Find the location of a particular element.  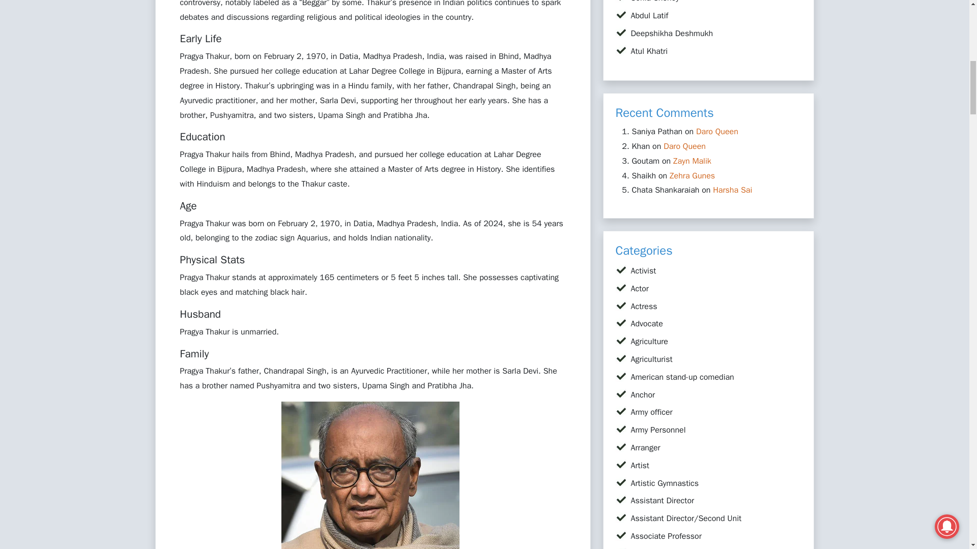

Harsha Sai is located at coordinates (733, 190).